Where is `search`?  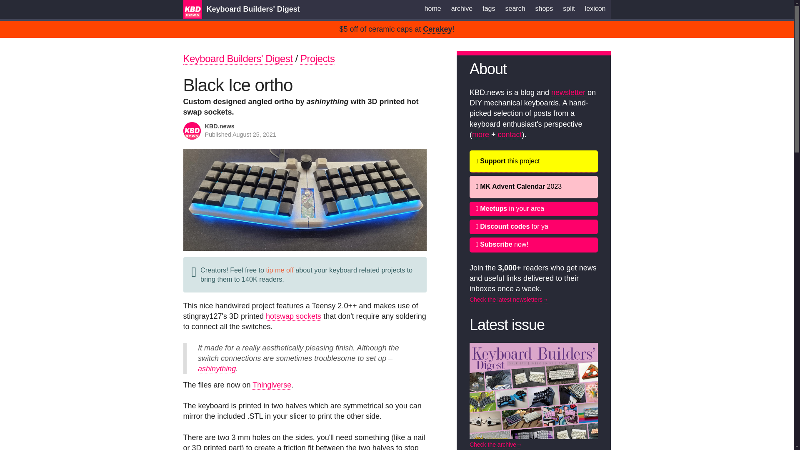
search is located at coordinates (515, 9).